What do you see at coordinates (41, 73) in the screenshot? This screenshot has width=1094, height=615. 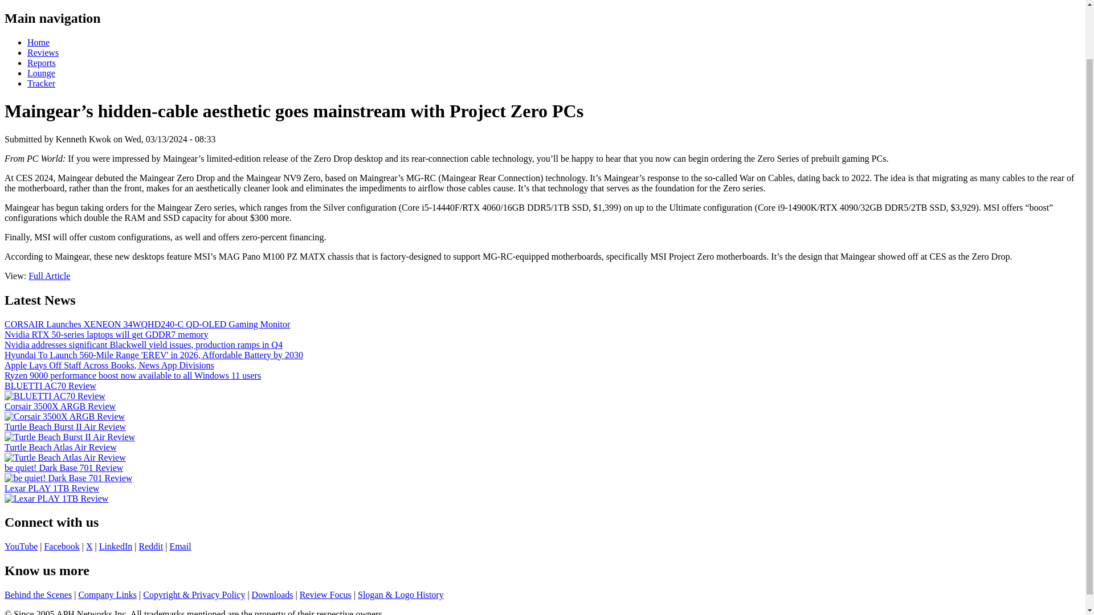 I see `Lounge` at bounding box center [41, 73].